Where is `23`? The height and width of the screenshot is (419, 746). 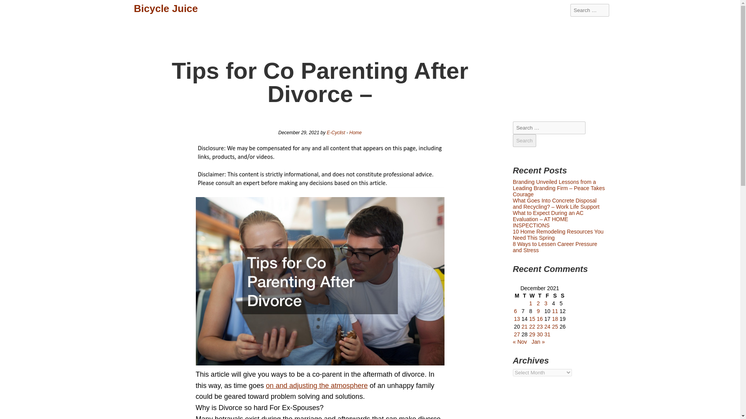
23 is located at coordinates (539, 326).